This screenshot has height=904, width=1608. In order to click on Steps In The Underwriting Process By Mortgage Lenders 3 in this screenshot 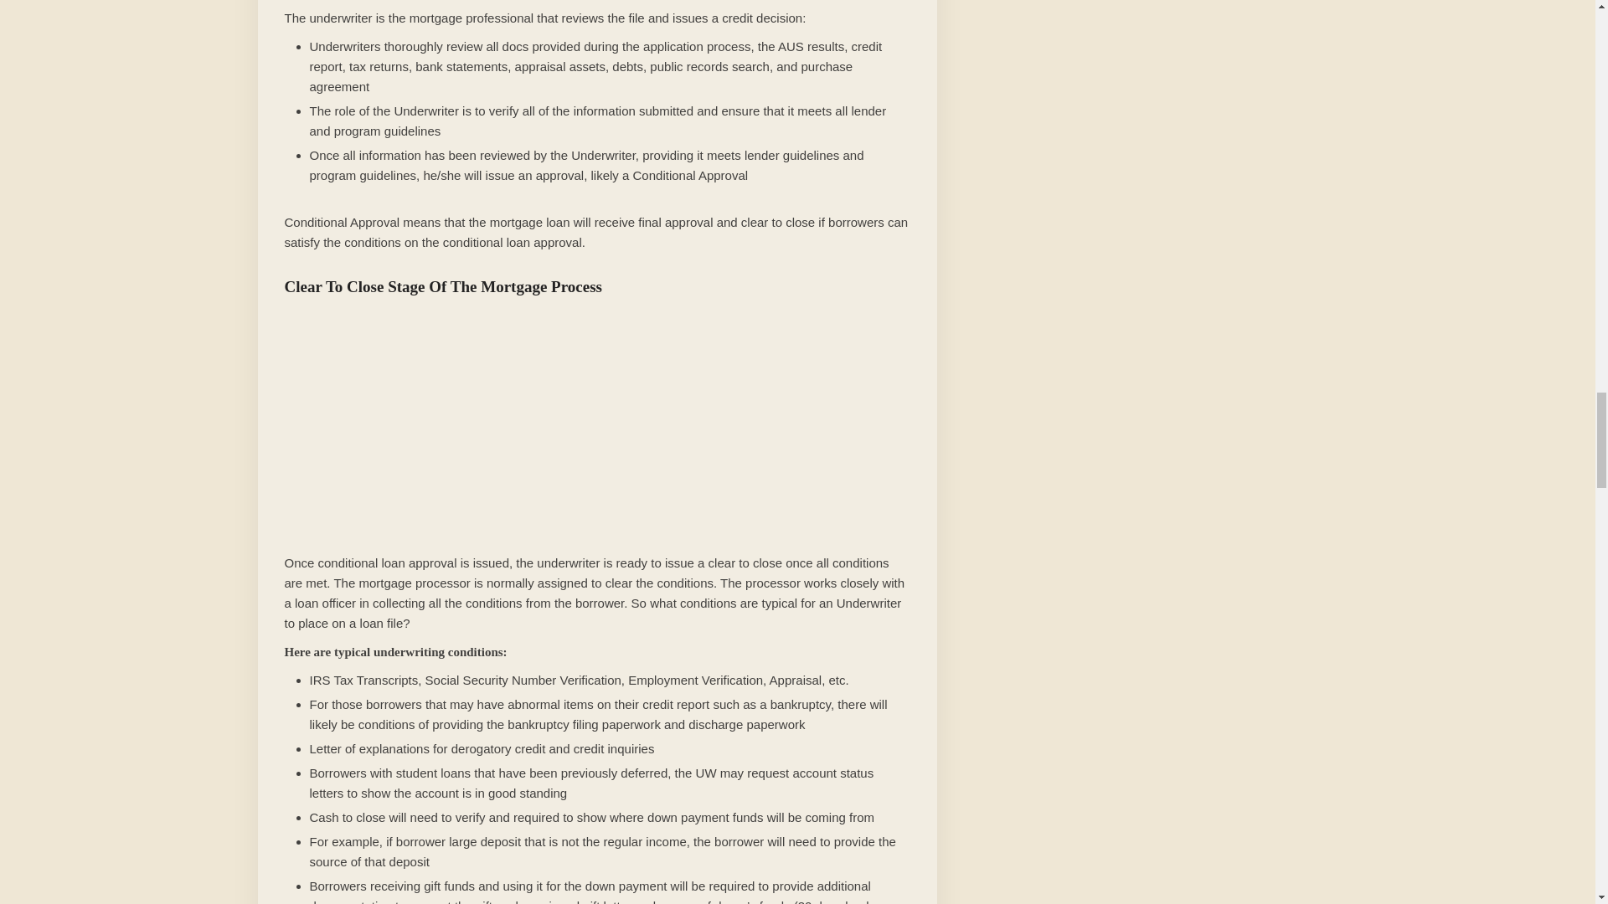, I will do `click(598, 424)`.